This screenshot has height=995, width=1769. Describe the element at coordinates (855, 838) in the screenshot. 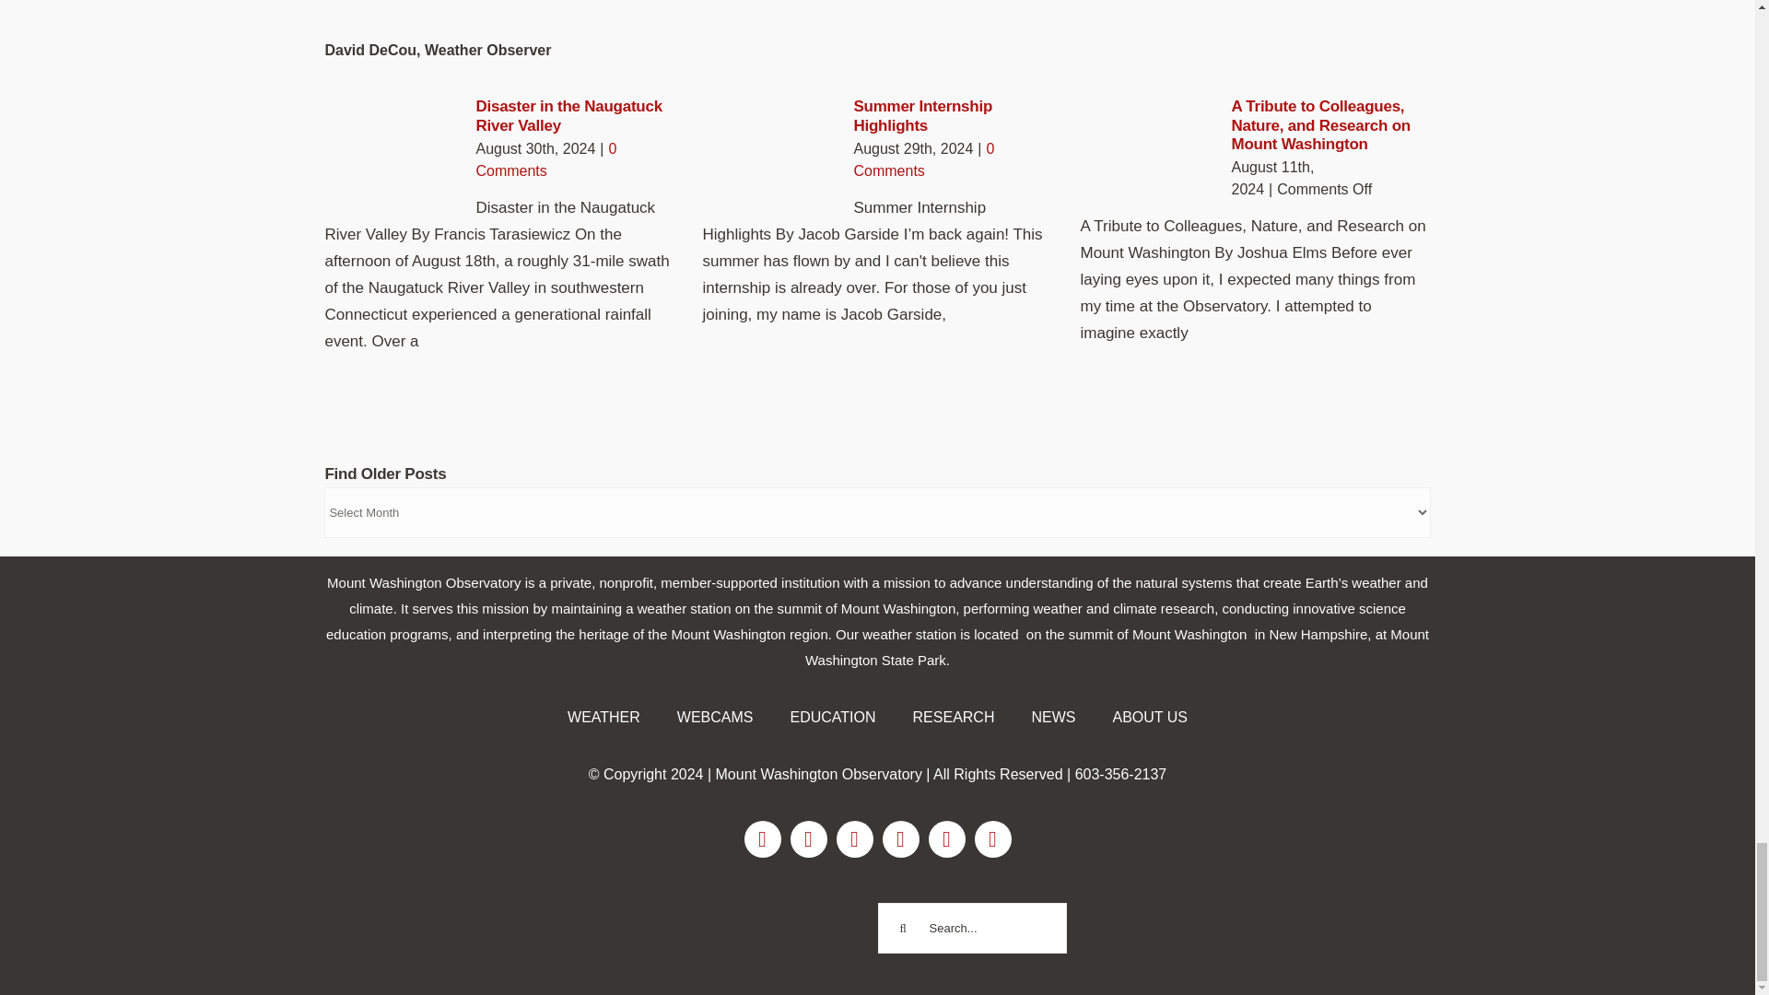

I see `Twitter` at that location.